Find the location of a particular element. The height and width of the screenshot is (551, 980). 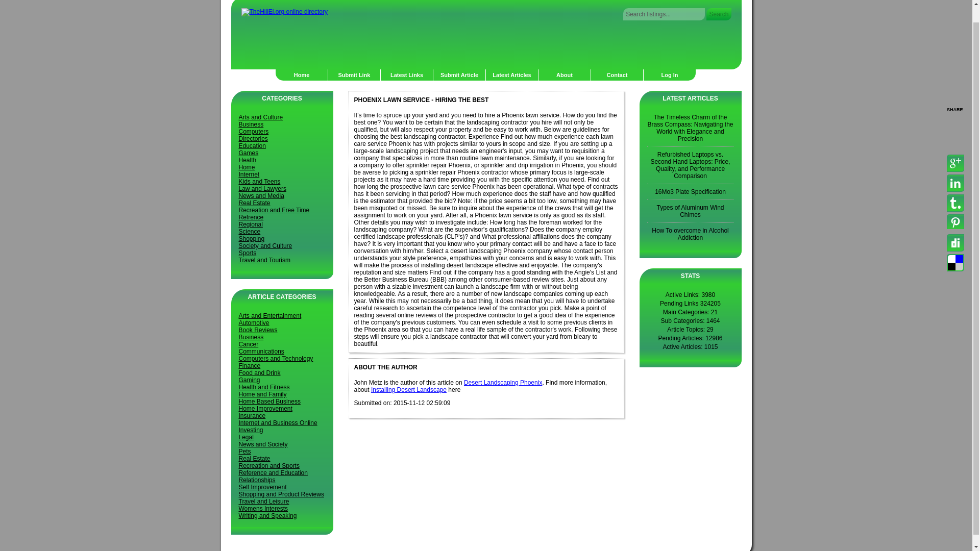

Submit Article is located at coordinates (459, 74).